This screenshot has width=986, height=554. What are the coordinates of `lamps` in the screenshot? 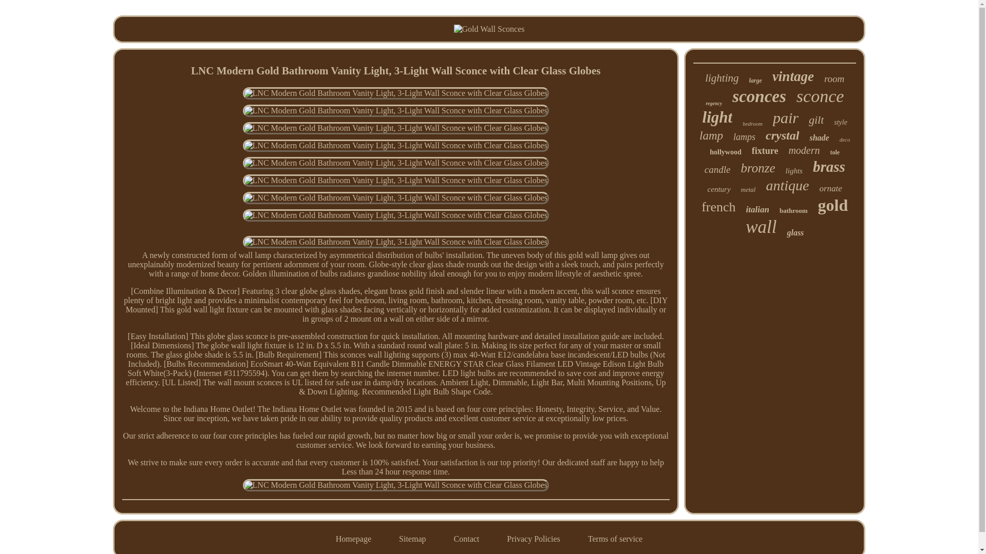 It's located at (744, 137).